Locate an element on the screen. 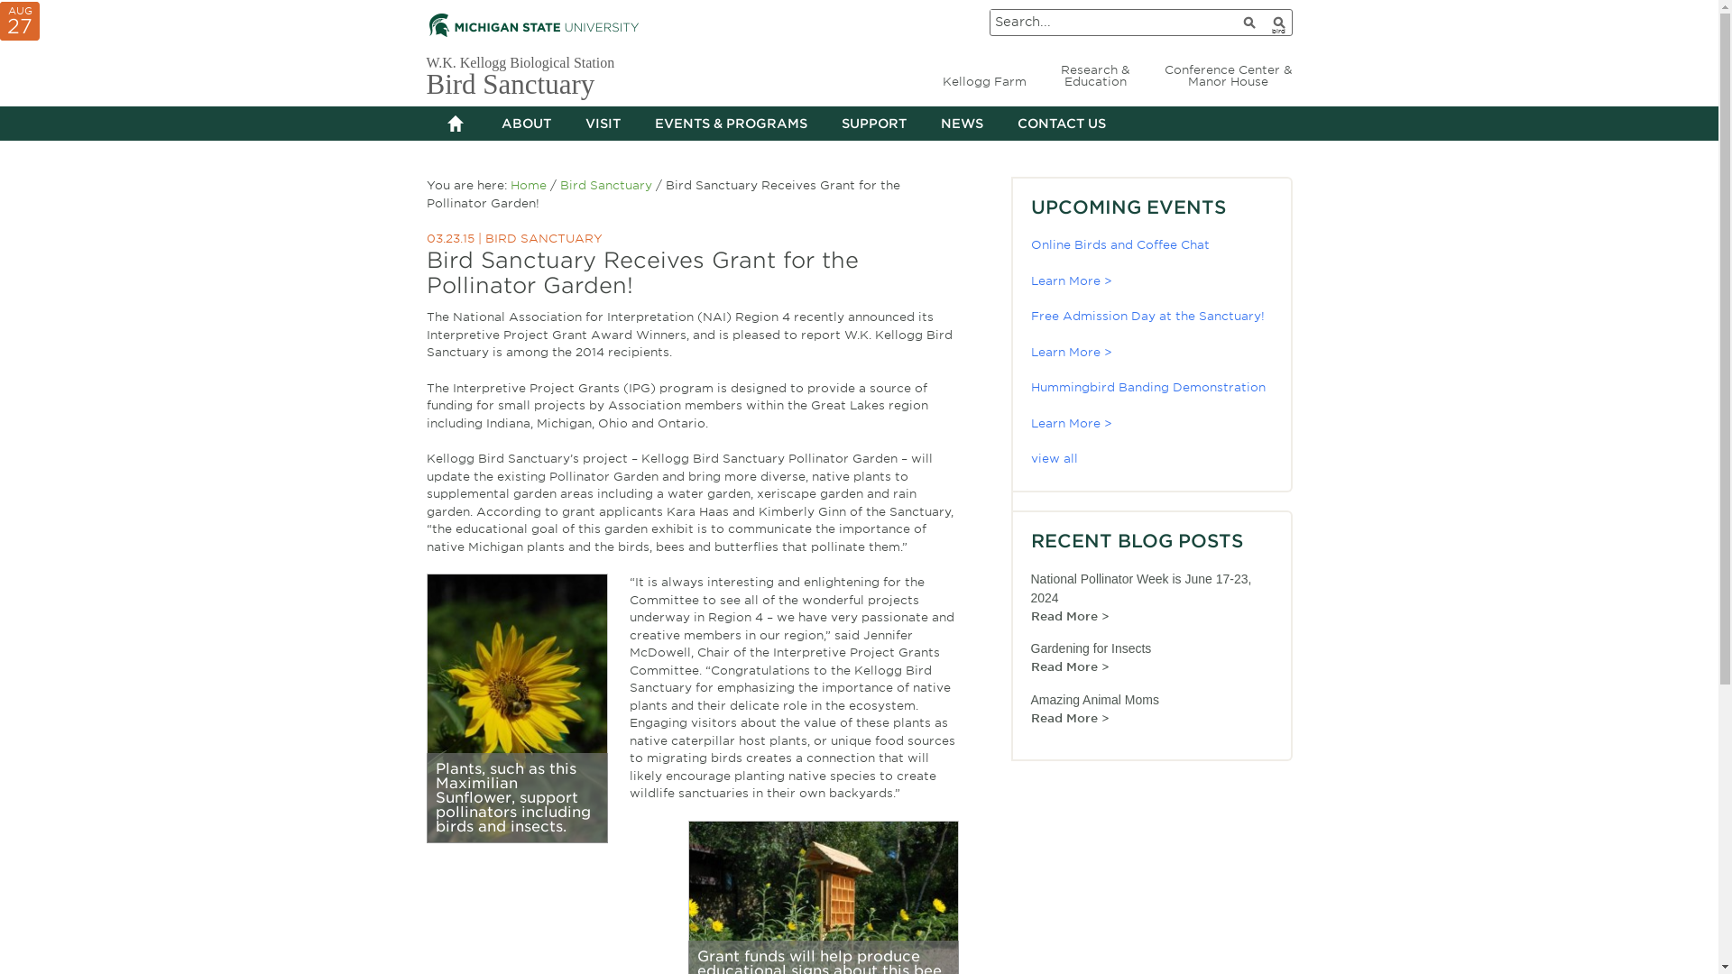 This screenshot has width=1732, height=974. National Pollinator Week is June 17-23, 2024 is located at coordinates (1140, 588).